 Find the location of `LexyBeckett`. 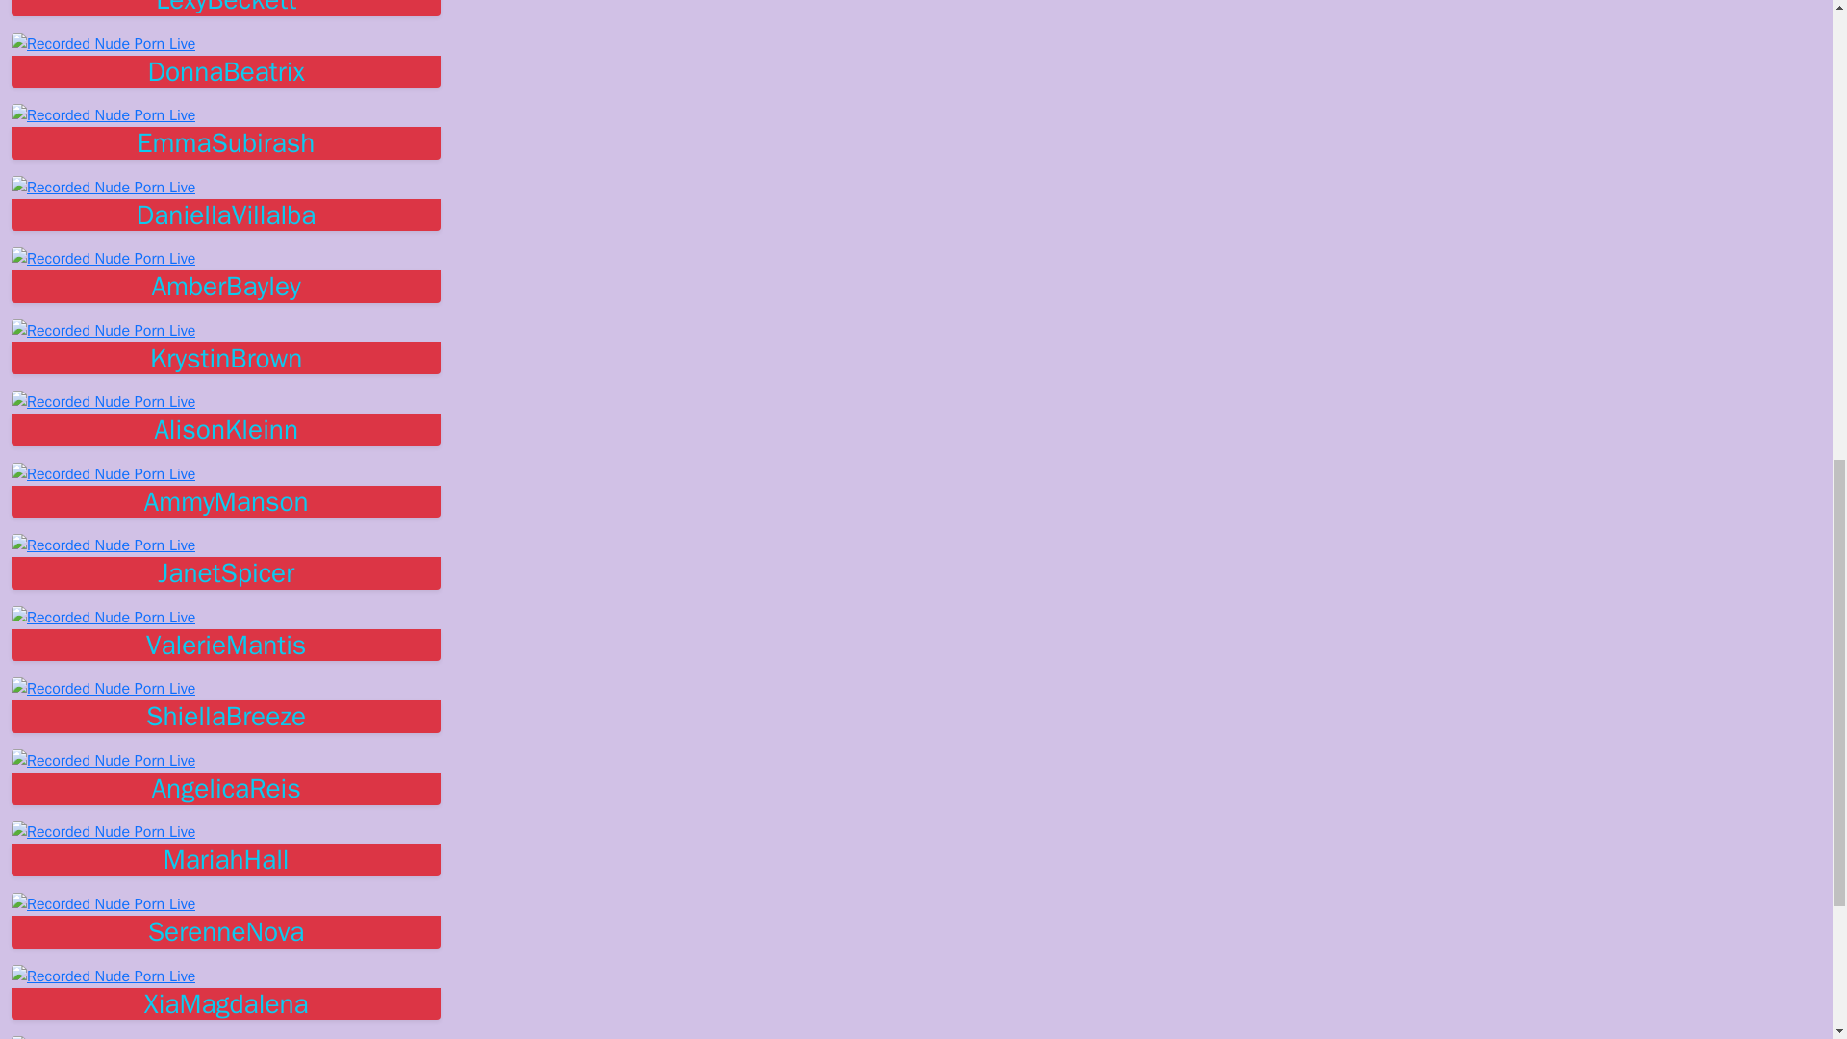

LexyBeckett is located at coordinates (225, 8).